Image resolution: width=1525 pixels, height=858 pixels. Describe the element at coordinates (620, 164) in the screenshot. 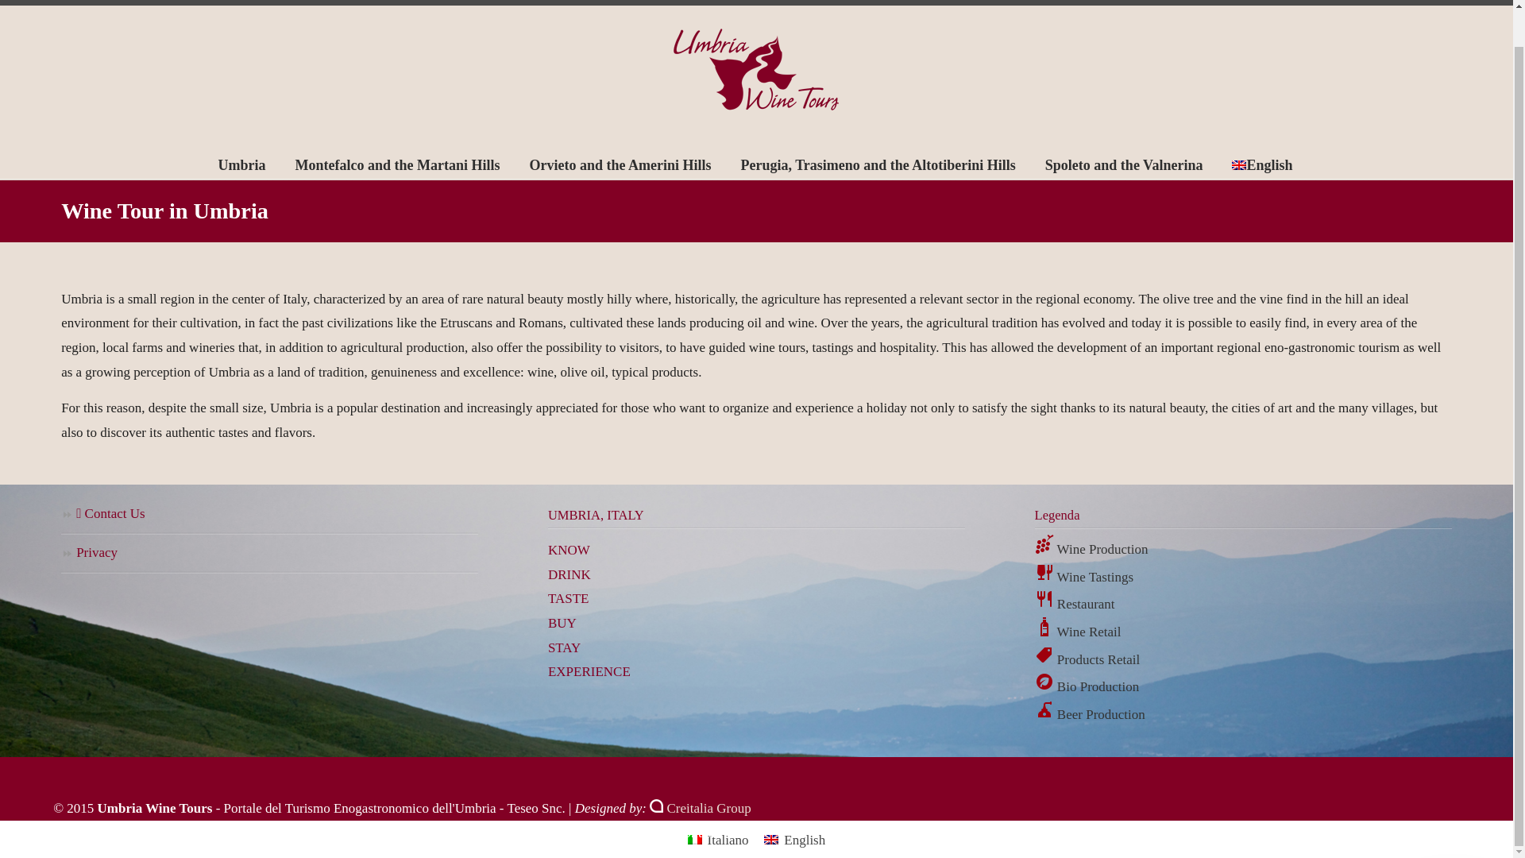

I see `Orvieto and the Amerini Hills` at that location.